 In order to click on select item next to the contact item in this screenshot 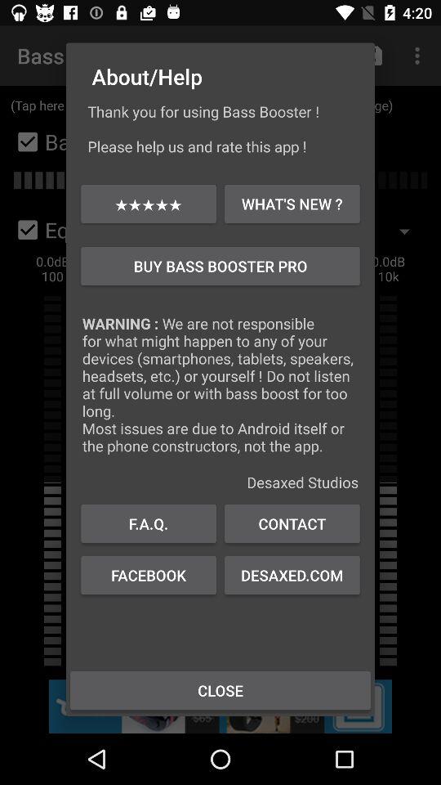, I will do `click(149, 523)`.